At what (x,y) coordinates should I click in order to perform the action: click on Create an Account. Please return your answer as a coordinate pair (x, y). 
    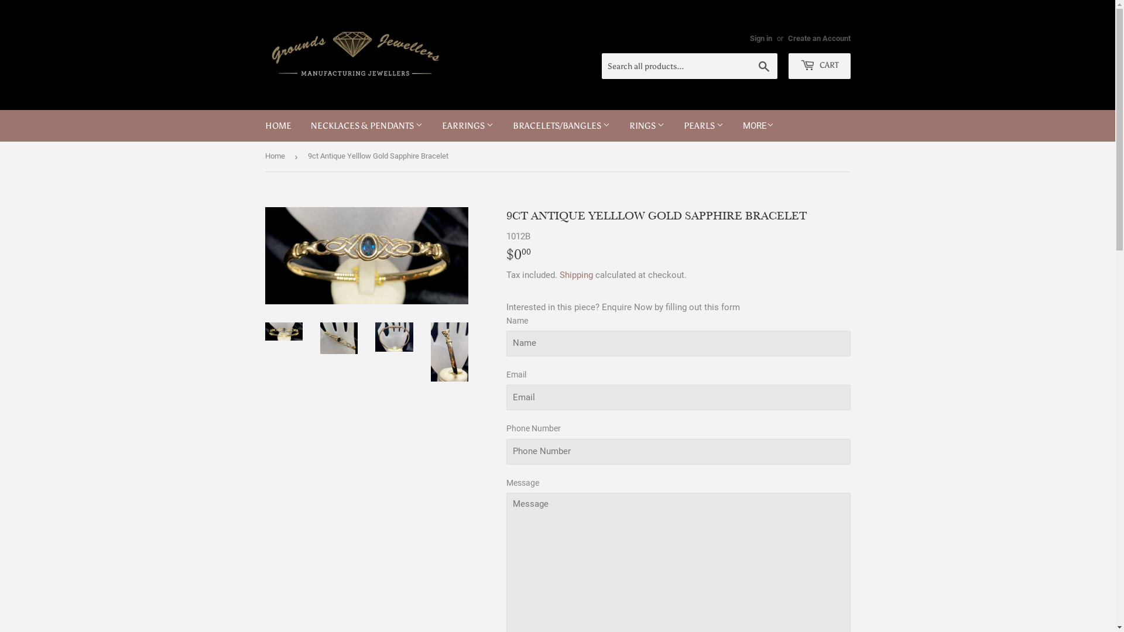
    Looking at the image, I should click on (820, 39).